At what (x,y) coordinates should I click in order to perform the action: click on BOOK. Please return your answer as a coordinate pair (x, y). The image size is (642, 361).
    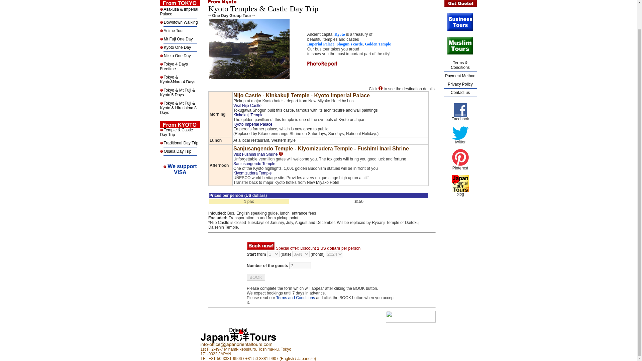
    Looking at the image, I should click on (255, 277).